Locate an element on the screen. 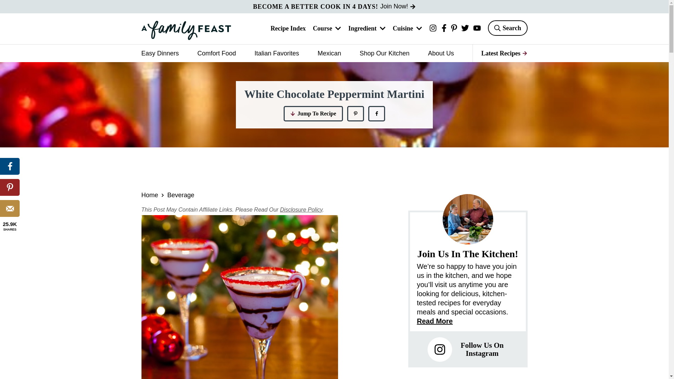  Share on Facebook is located at coordinates (376, 114).